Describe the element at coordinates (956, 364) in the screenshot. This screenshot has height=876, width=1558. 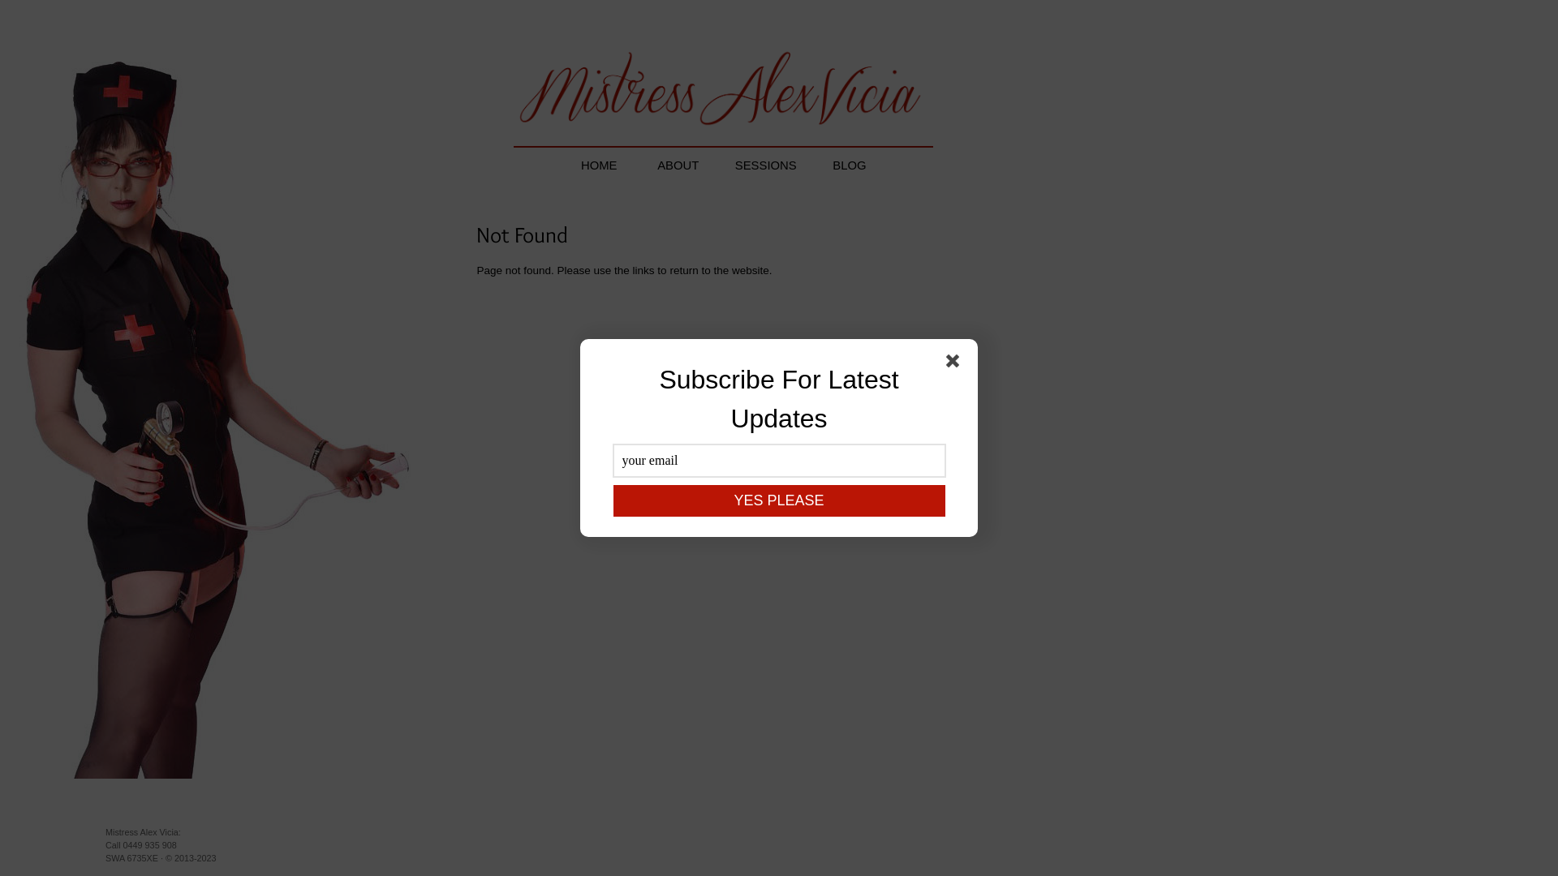
I see `Close optin form` at that location.